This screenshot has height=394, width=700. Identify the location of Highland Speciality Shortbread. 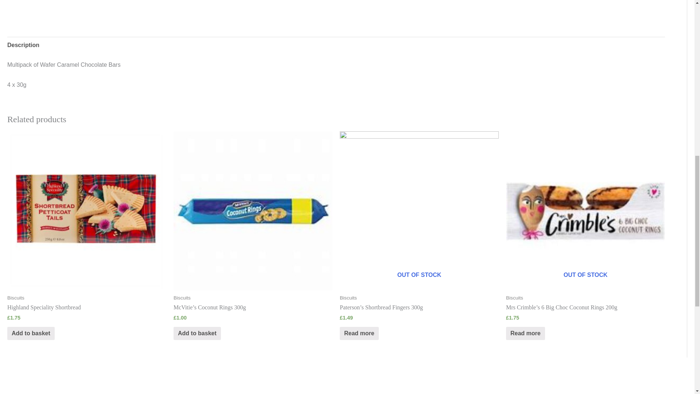
(87, 308).